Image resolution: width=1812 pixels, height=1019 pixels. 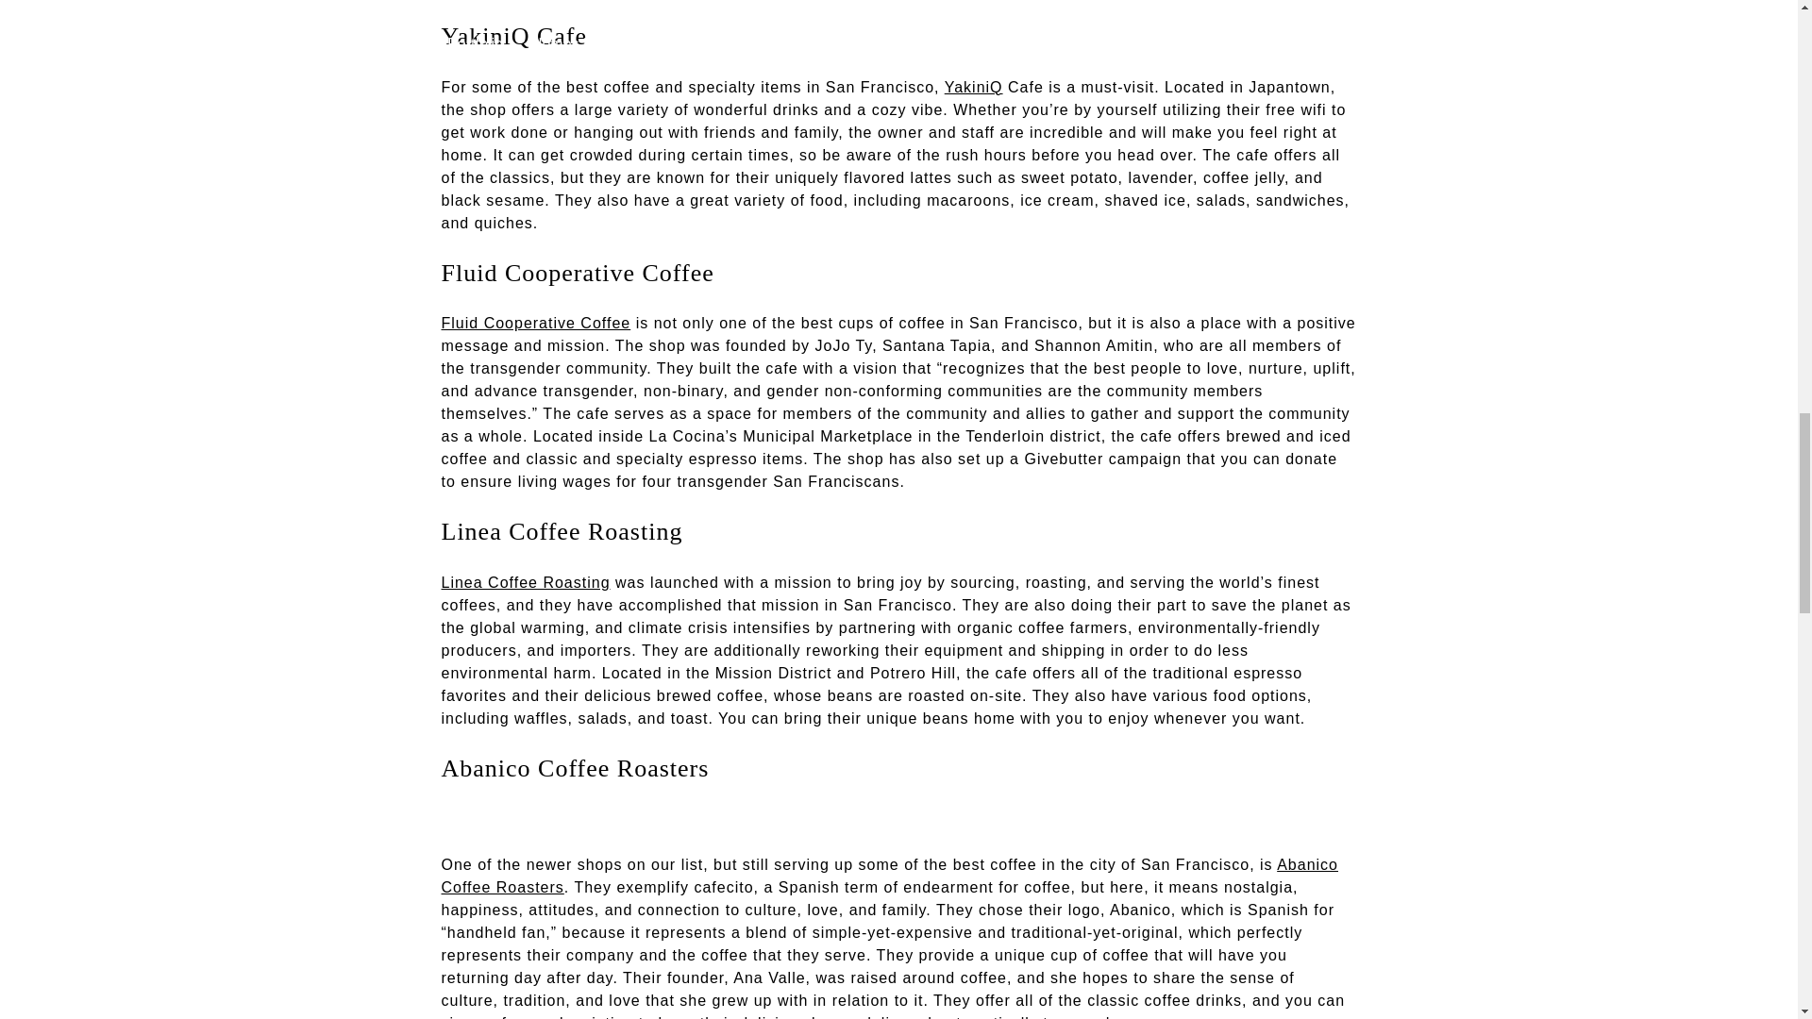 I want to click on Linea Coffee Roasting, so click(x=527, y=583).